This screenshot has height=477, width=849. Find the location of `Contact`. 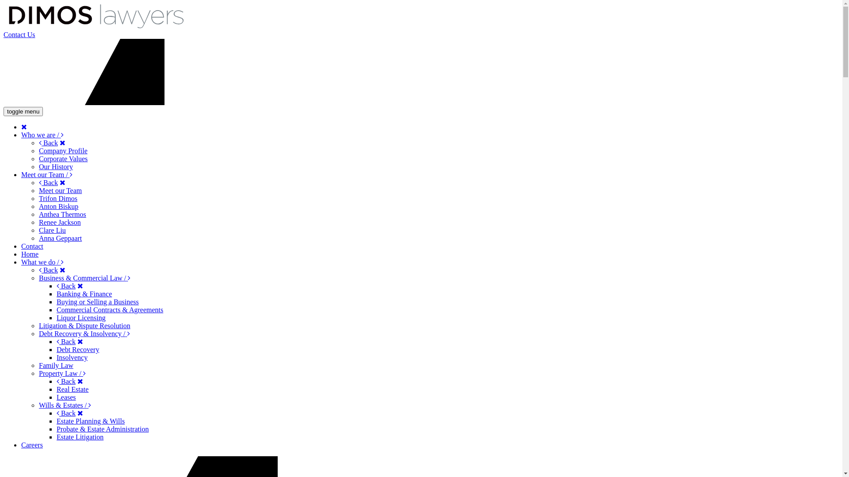

Contact is located at coordinates (32, 246).